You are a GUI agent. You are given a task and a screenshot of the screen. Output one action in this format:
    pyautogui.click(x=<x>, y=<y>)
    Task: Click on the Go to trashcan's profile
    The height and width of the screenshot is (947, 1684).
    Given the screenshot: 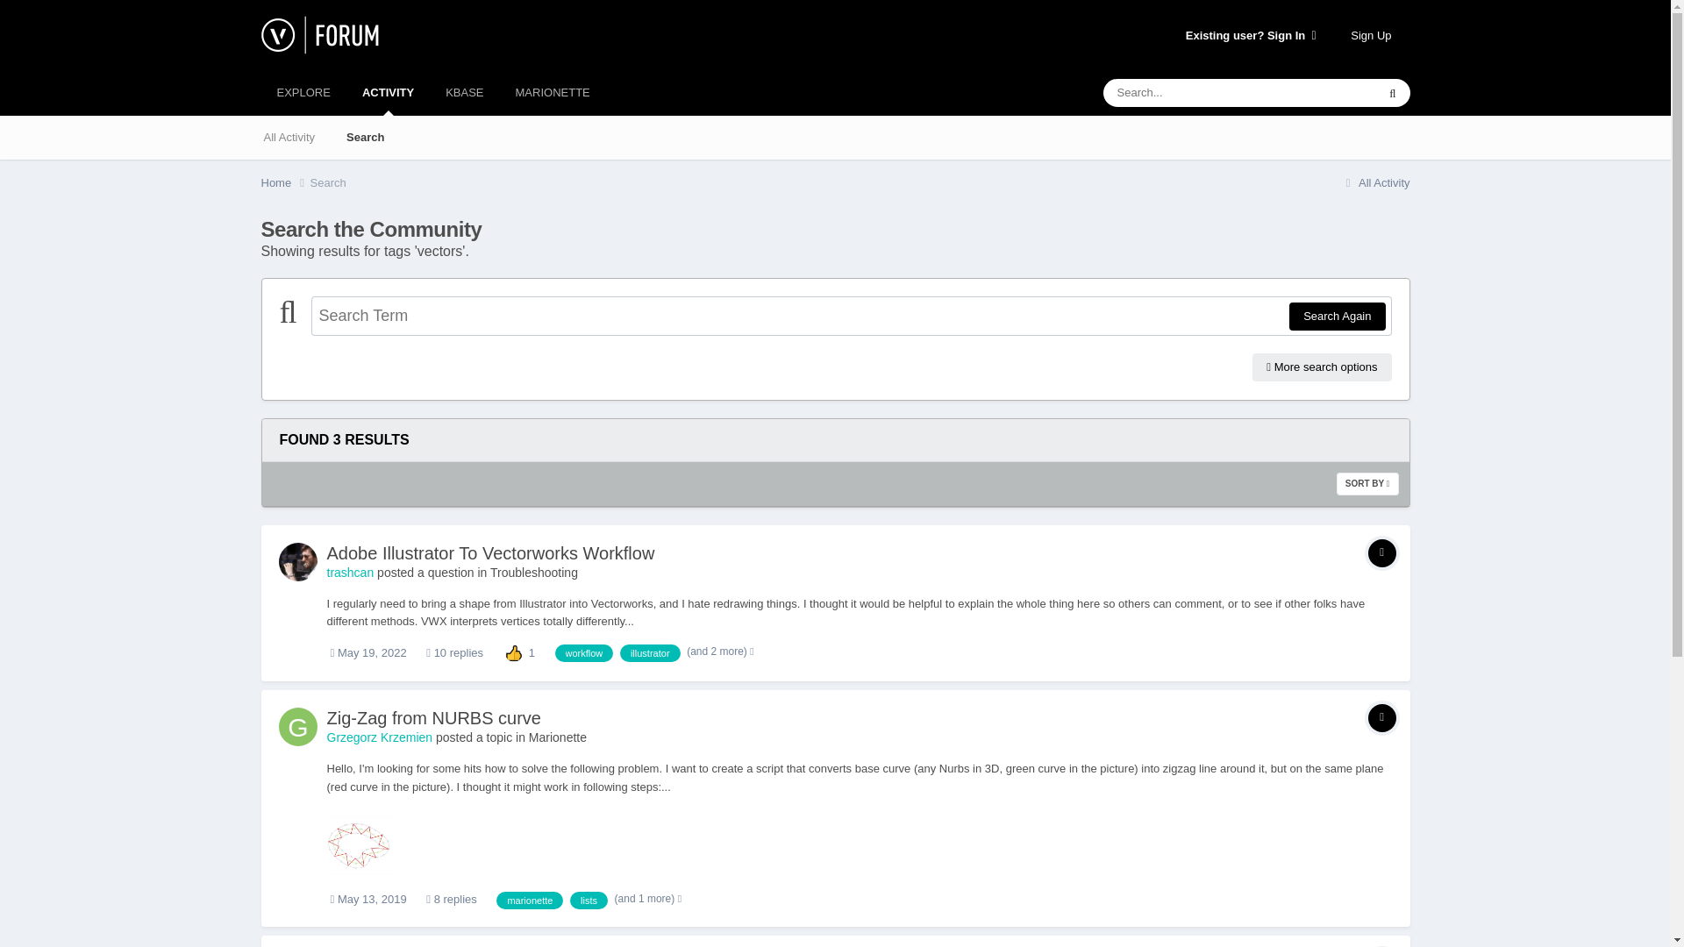 What is the action you would take?
    pyautogui.click(x=350, y=572)
    